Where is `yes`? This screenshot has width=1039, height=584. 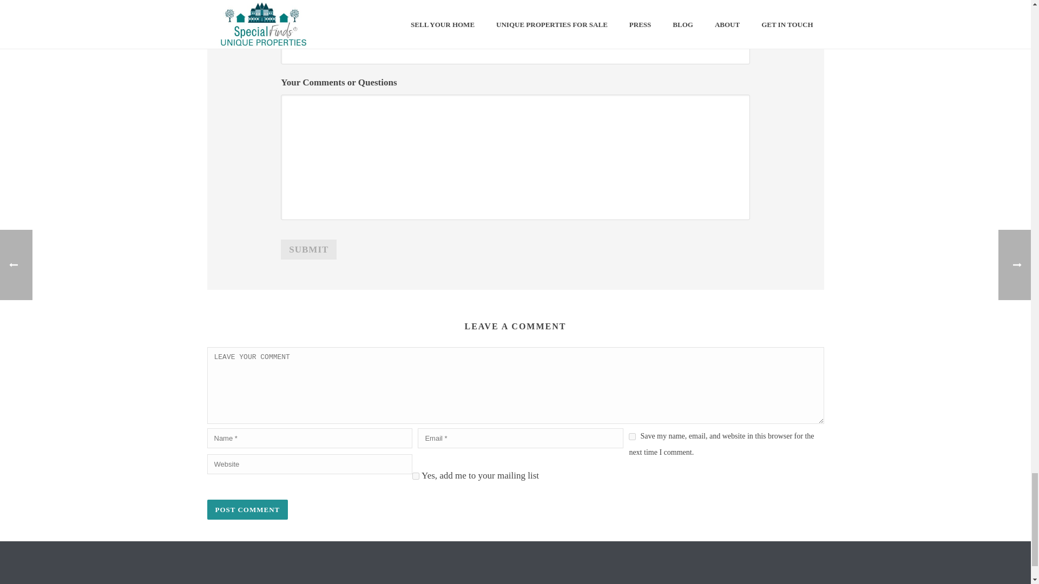
yes is located at coordinates (632, 437).